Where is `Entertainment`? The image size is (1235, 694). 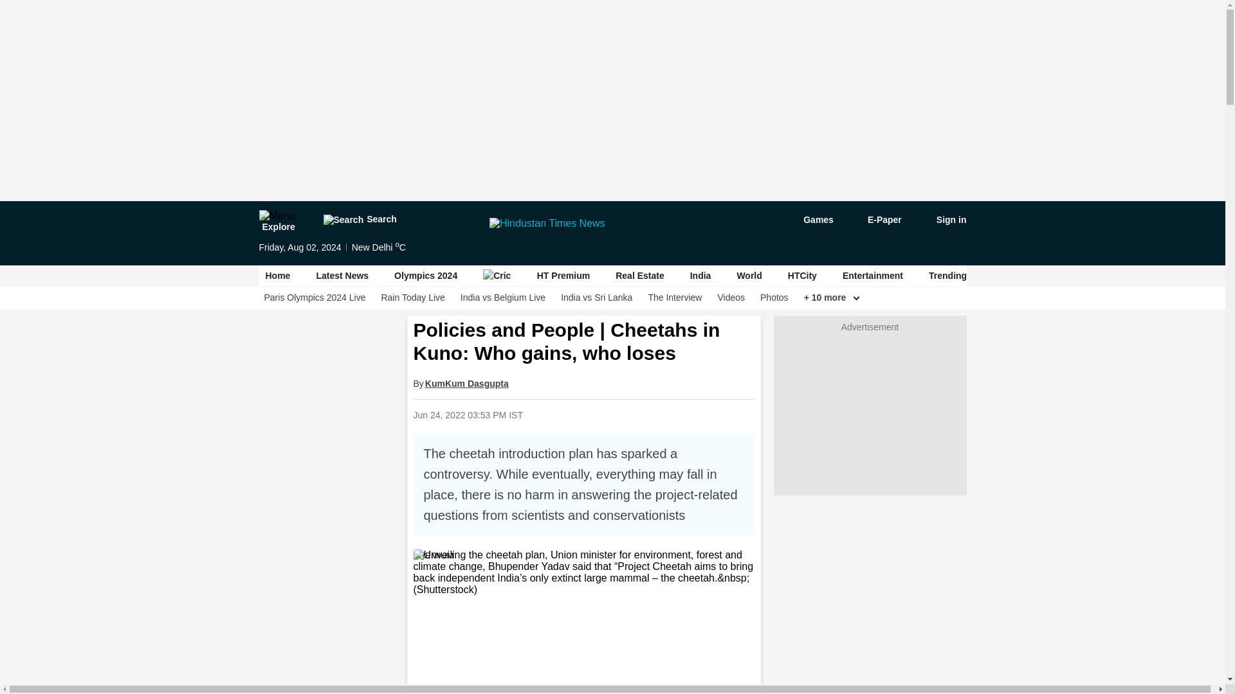 Entertainment is located at coordinates (872, 276).